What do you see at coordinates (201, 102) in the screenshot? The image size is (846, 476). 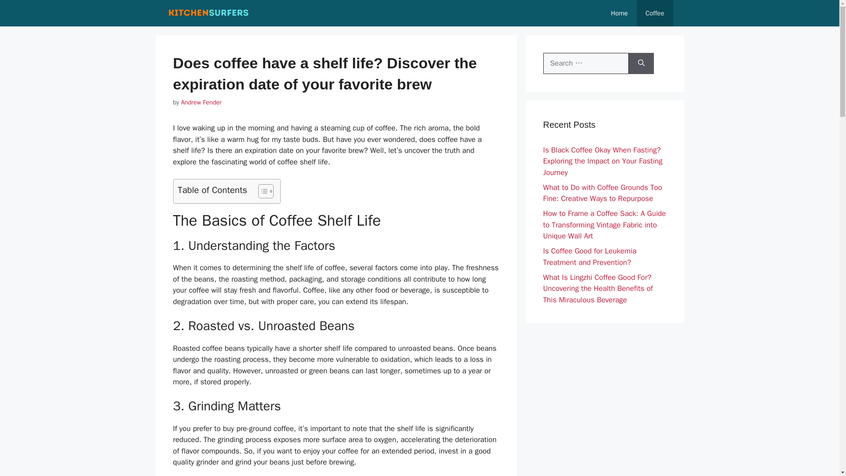 I see `View all posts by Andrew Fender` at bounding box center [201, 102].